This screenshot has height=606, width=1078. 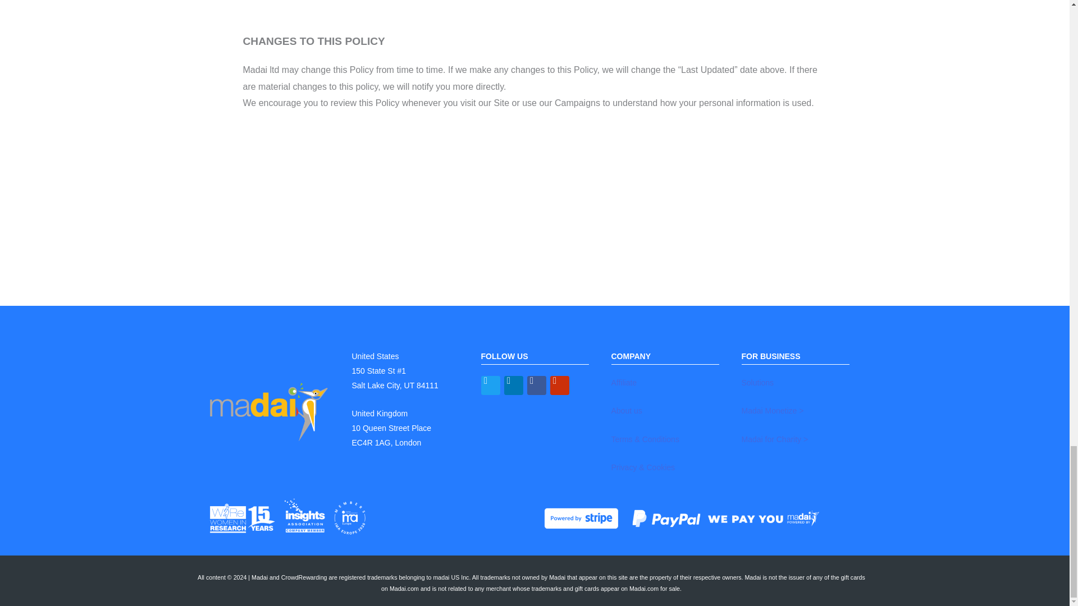 I want to click on Facebook, so click(x=536, y=385).